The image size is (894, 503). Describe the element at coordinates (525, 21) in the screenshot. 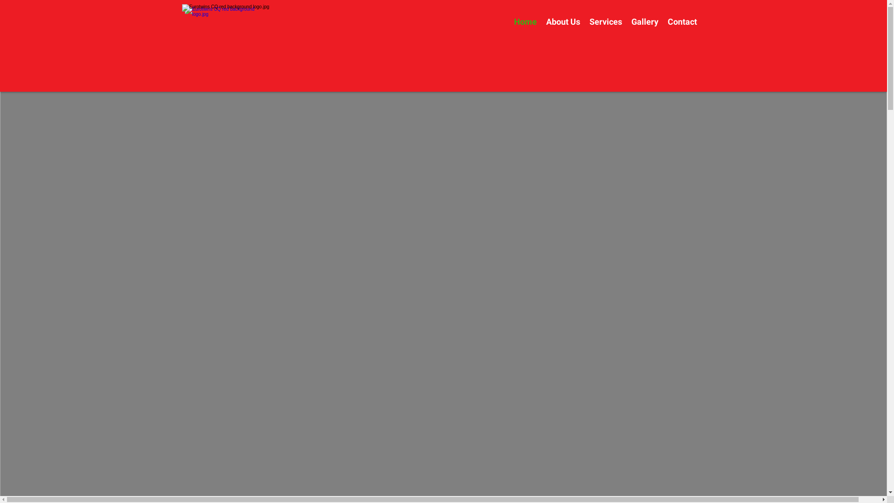

I see `Home` at that location.